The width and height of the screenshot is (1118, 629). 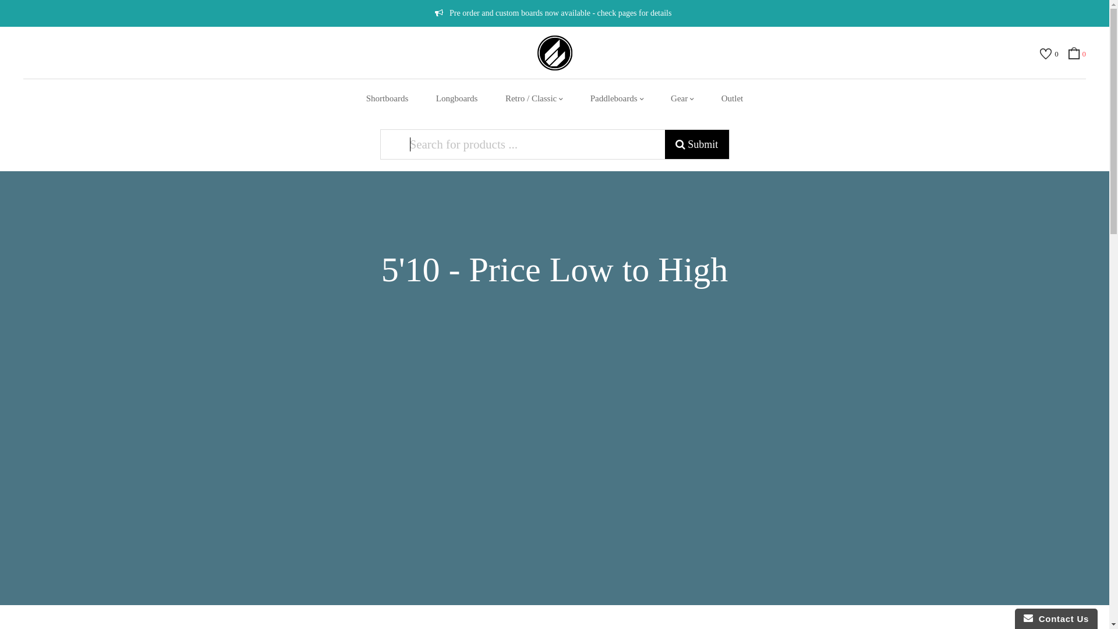 What do you see at coordinates (533, 99) in the screenshot?
I see `Retro / Classic` at bounding box center [533, 99].